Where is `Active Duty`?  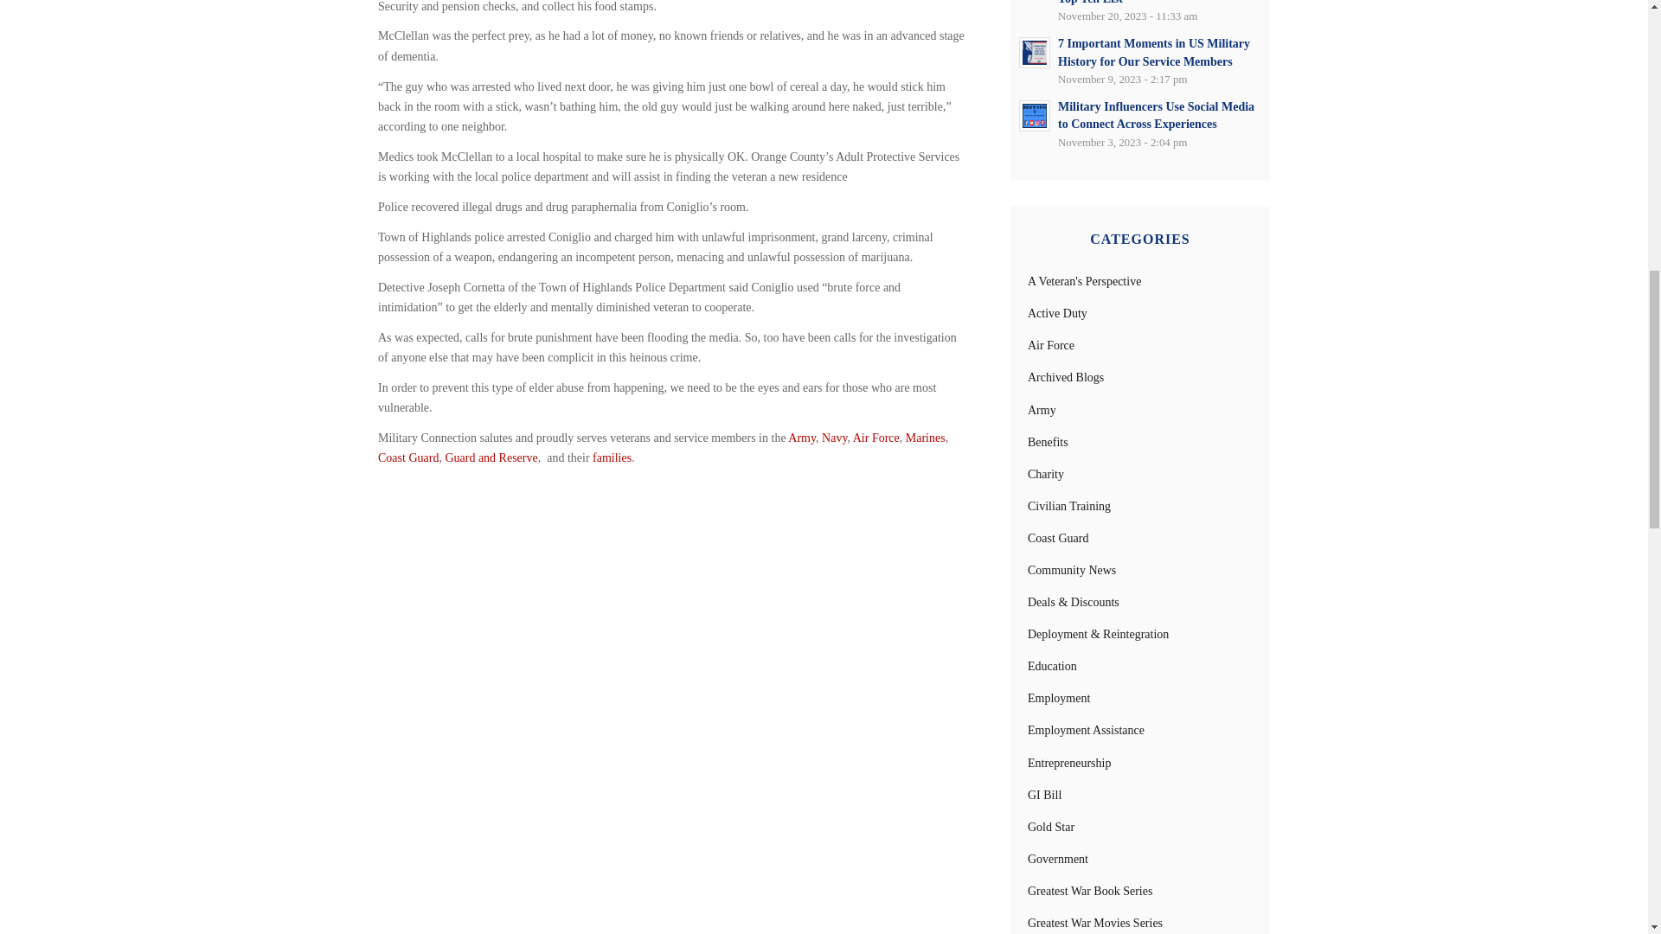
Active Duty is located at coordinates (1057, 313).